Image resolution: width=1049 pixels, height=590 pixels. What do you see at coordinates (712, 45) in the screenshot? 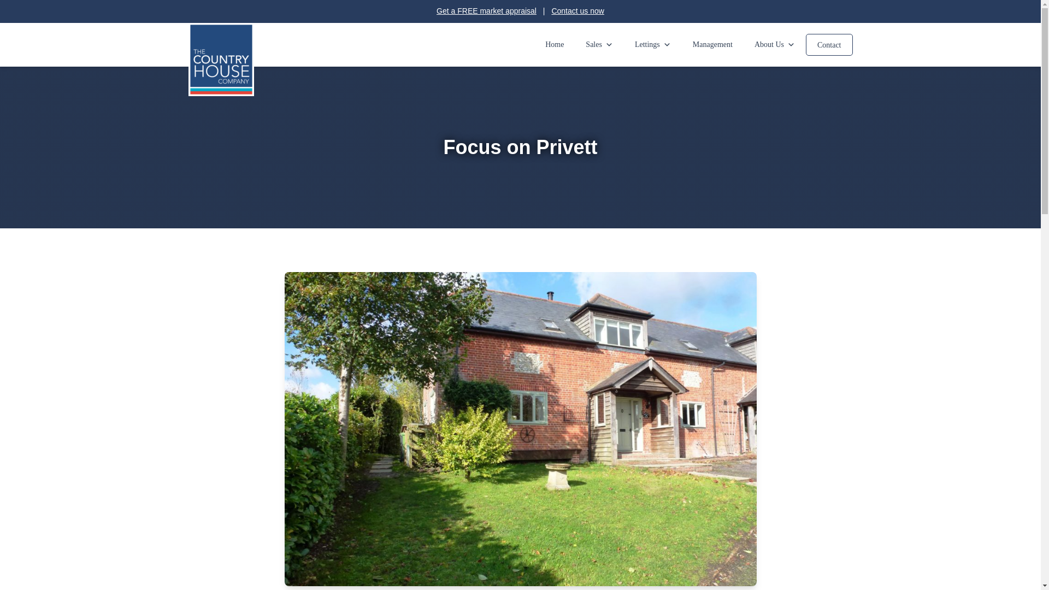
I see `Management` at bounding box center [712, 45].